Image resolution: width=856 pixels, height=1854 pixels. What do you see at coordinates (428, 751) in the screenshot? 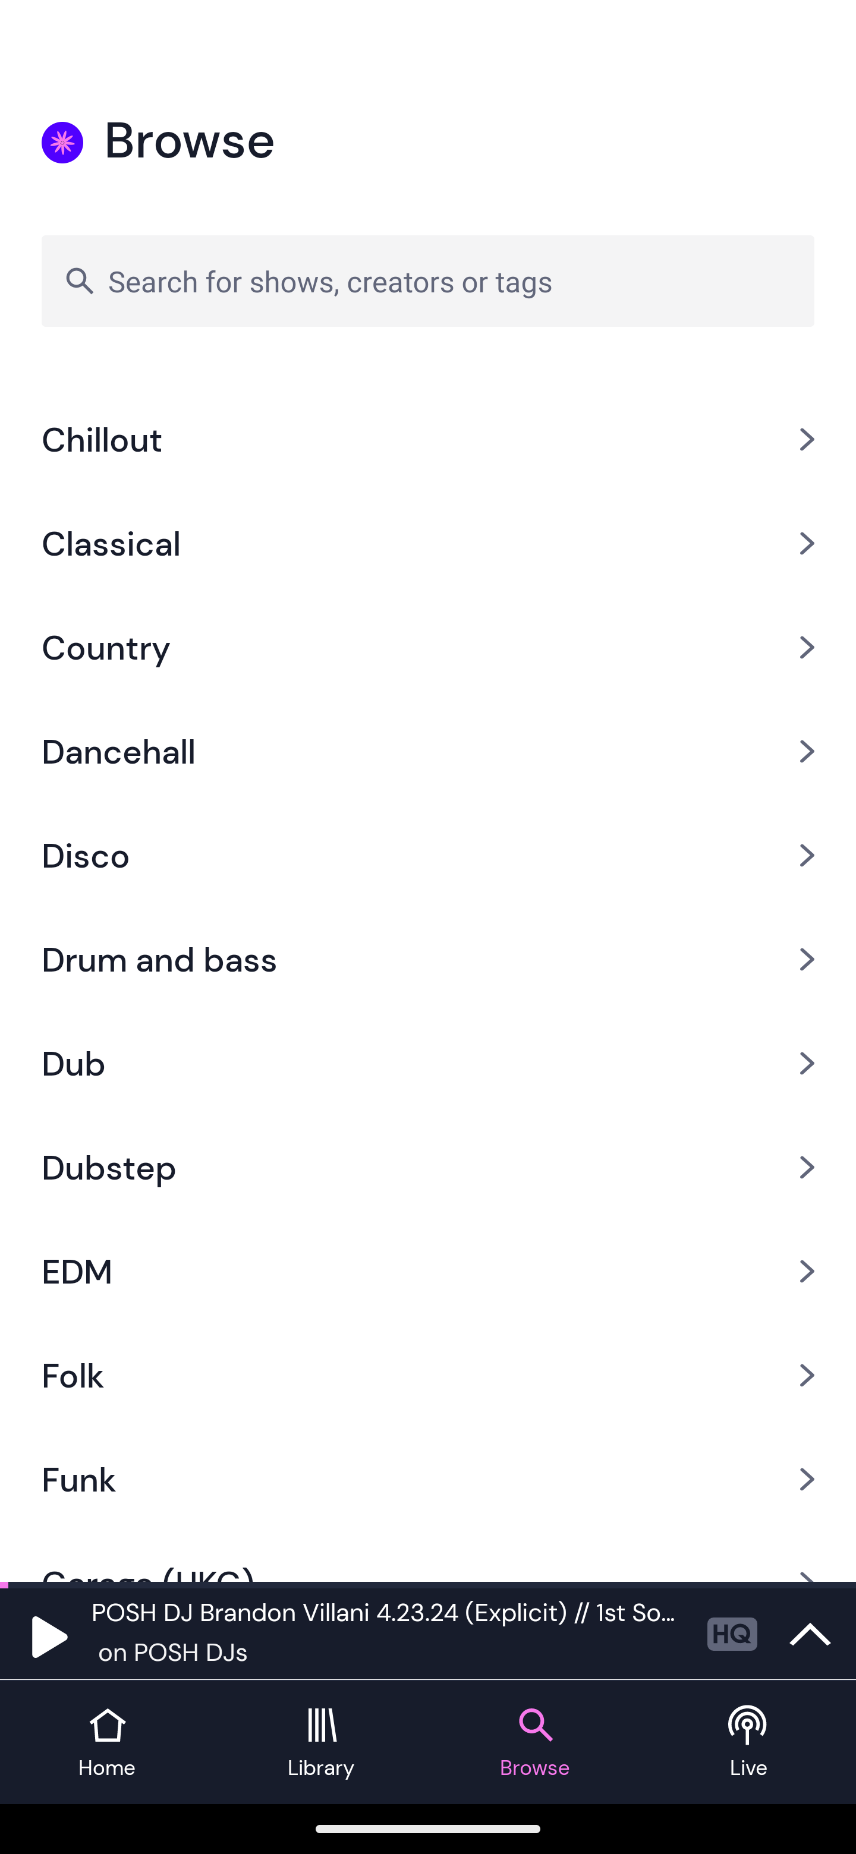
I see `Dancehall` at bounding box center [428, 751].